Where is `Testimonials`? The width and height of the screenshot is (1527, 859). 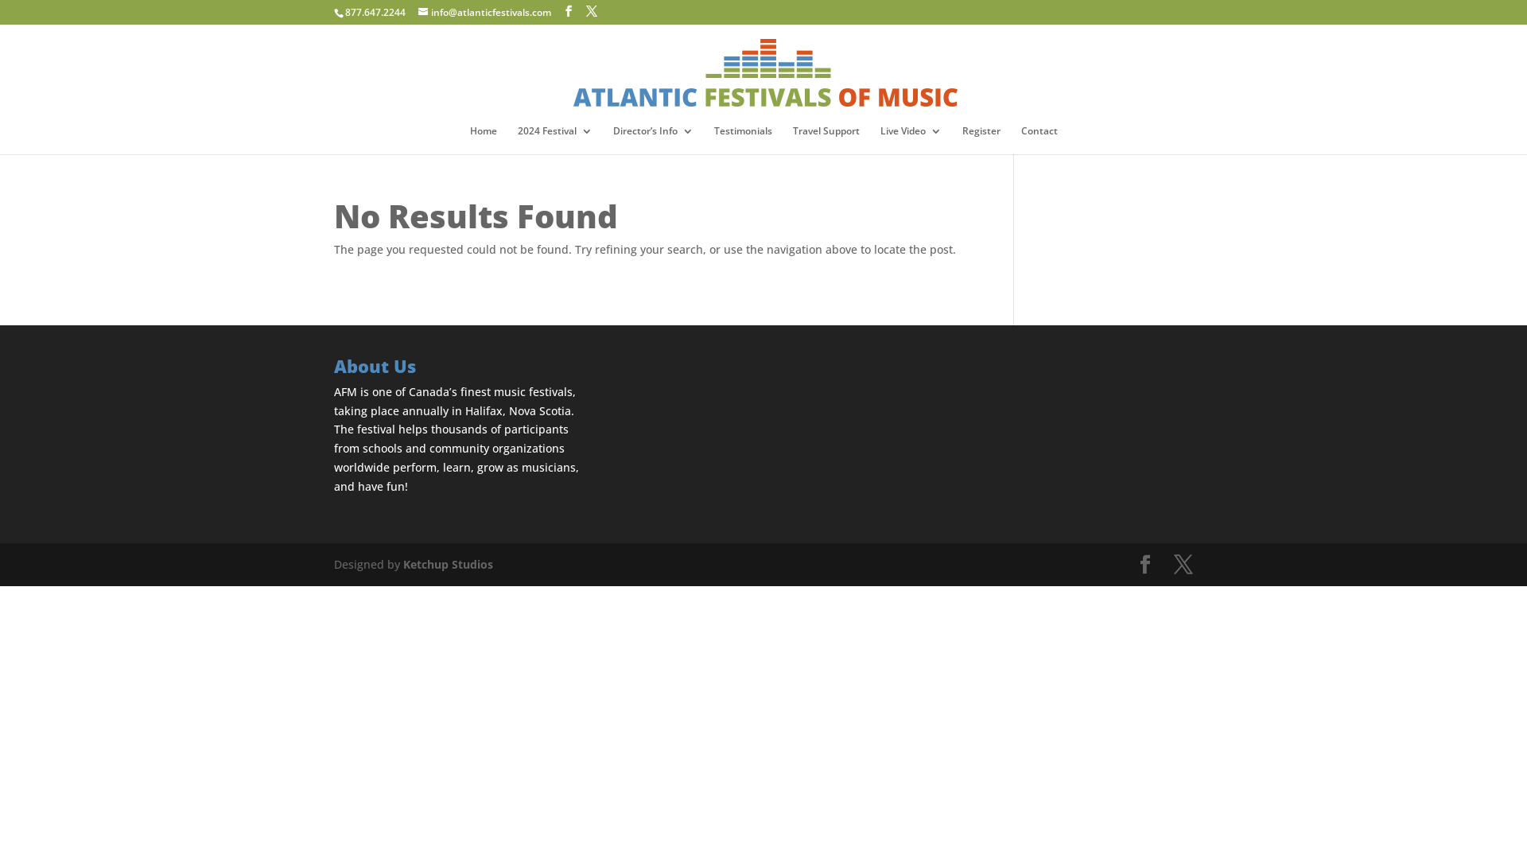 Testimonials is located at coordinates (743, 140).